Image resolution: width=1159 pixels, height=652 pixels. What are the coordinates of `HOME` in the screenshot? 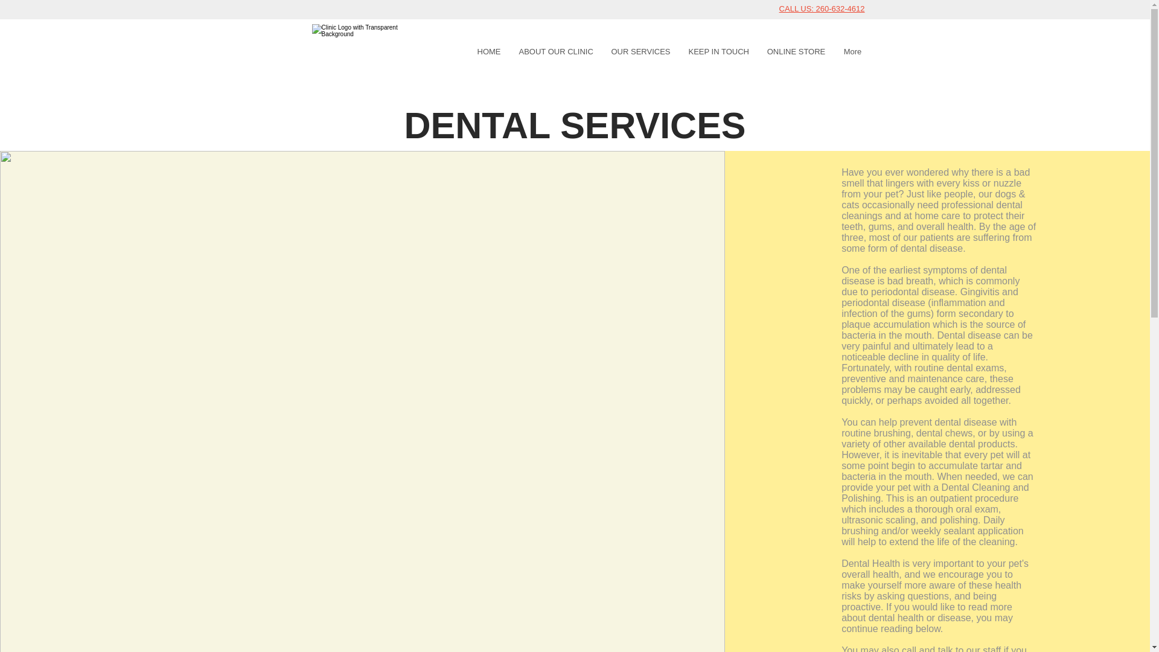 It's located at (489, 51).